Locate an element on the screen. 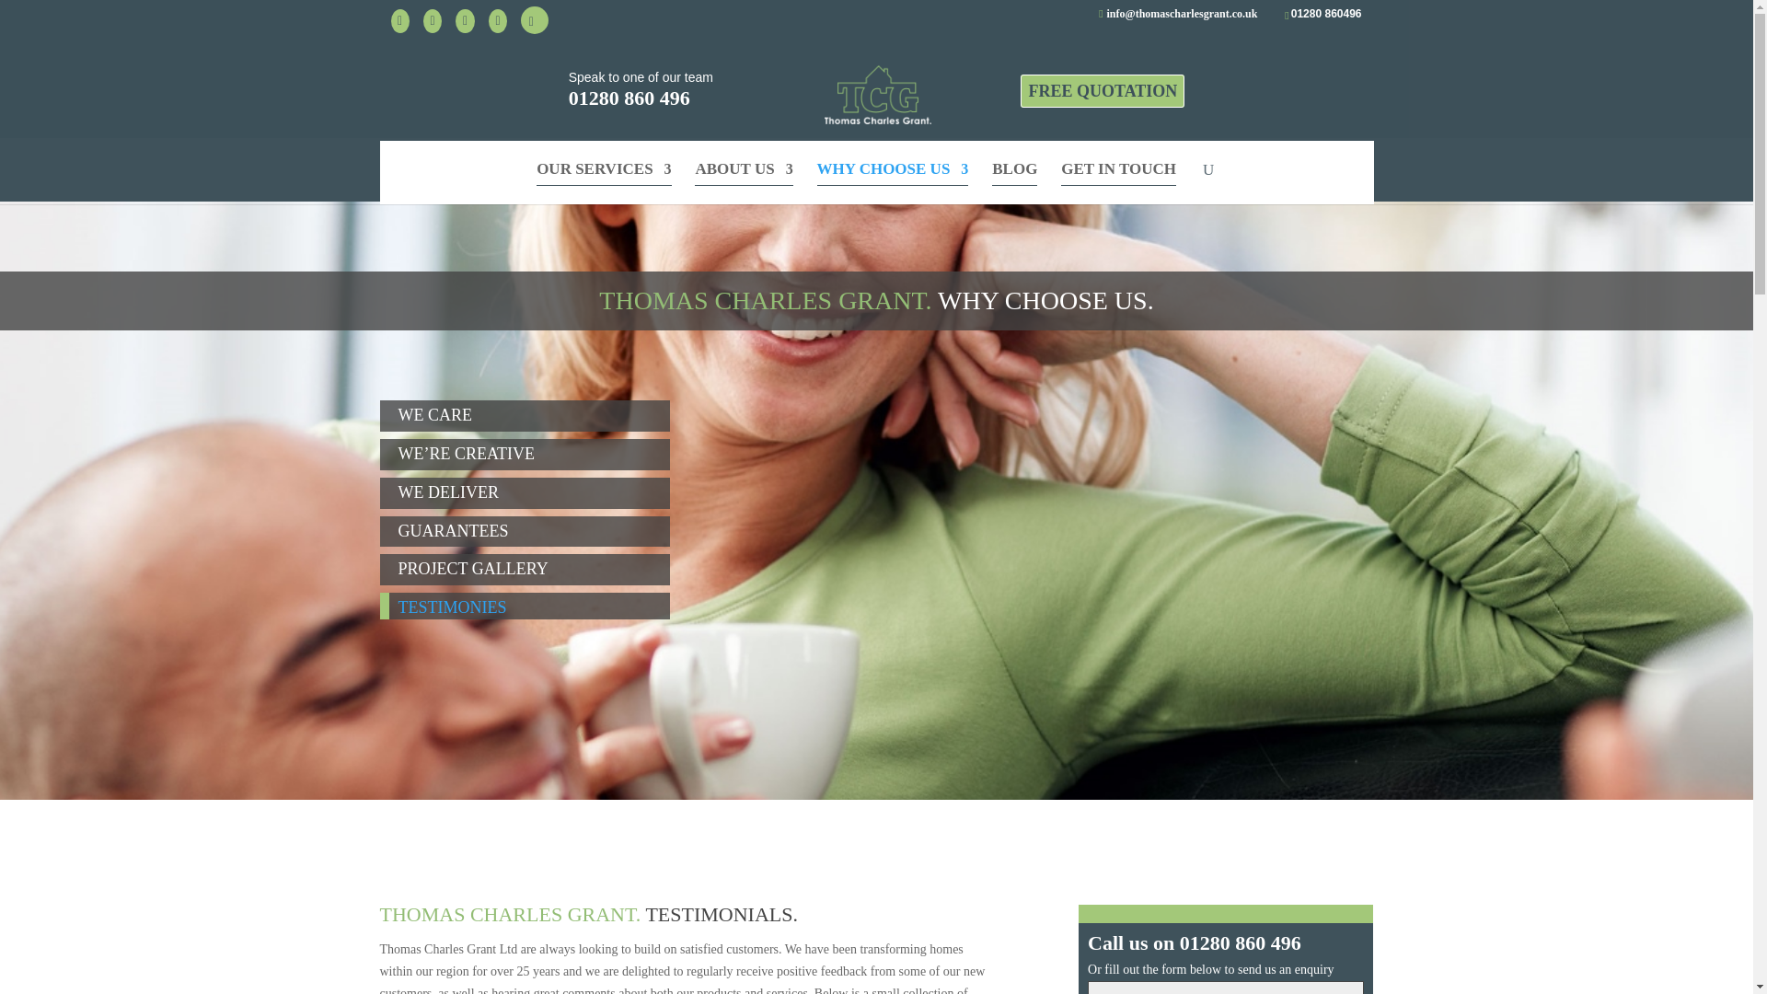 This screenshot has height=994, width=1767. GET IN TOUCH is located at coordinates (1119, 174).